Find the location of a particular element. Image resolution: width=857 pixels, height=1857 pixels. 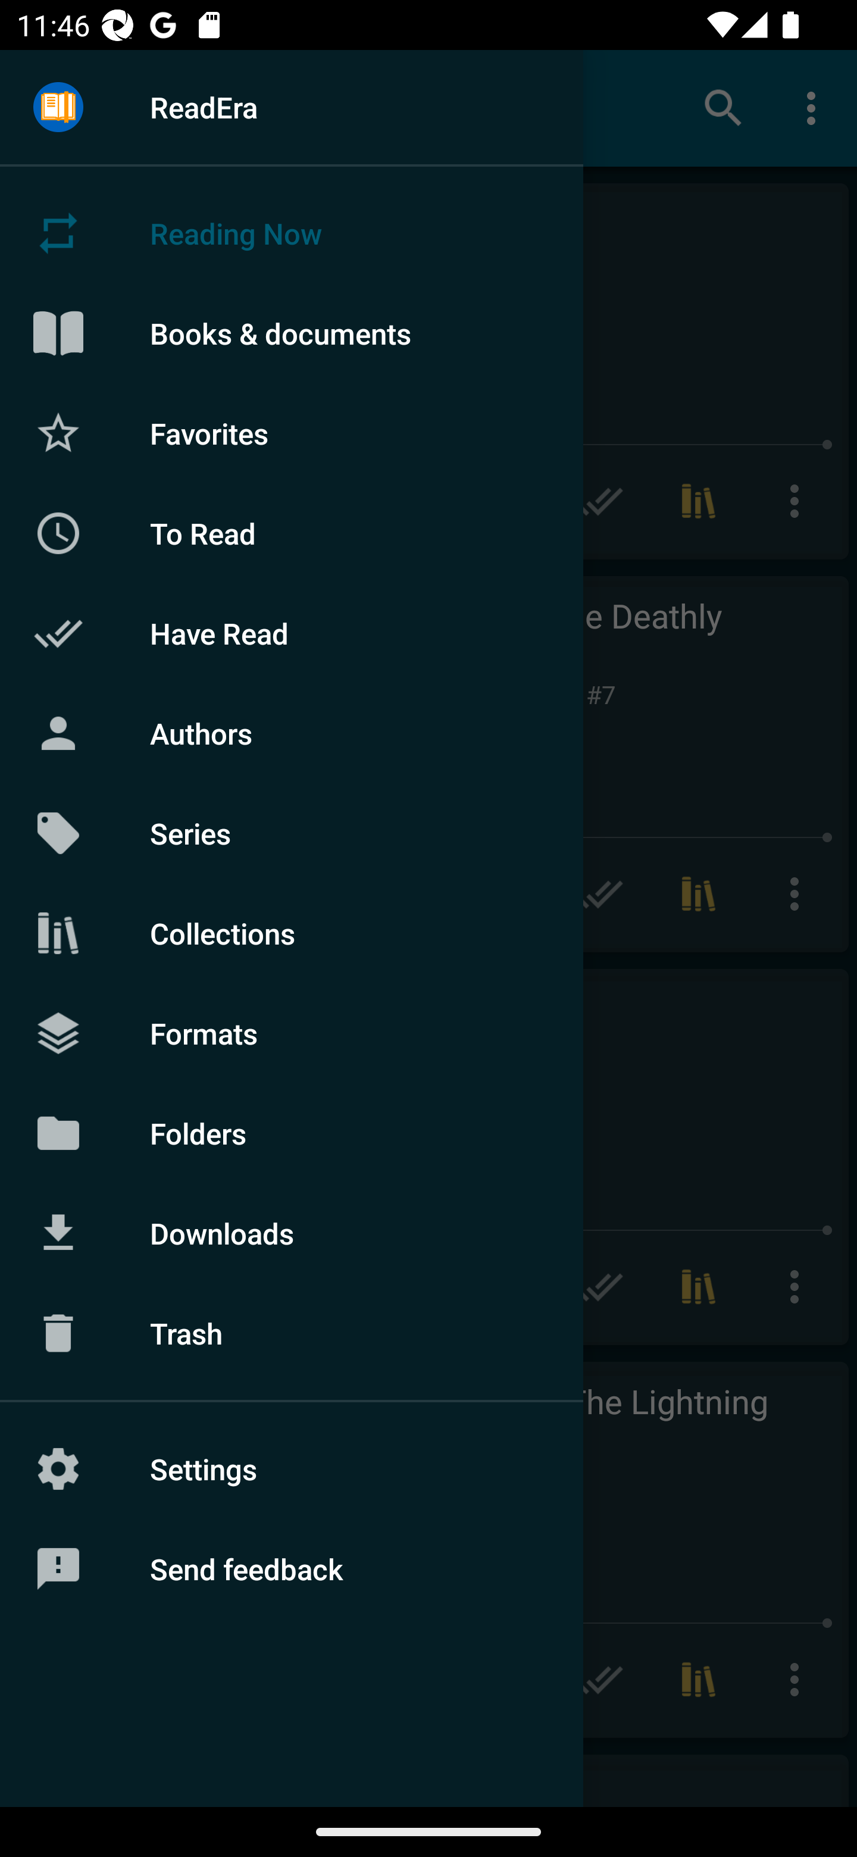

Authors is located at coordinates (292, 733).